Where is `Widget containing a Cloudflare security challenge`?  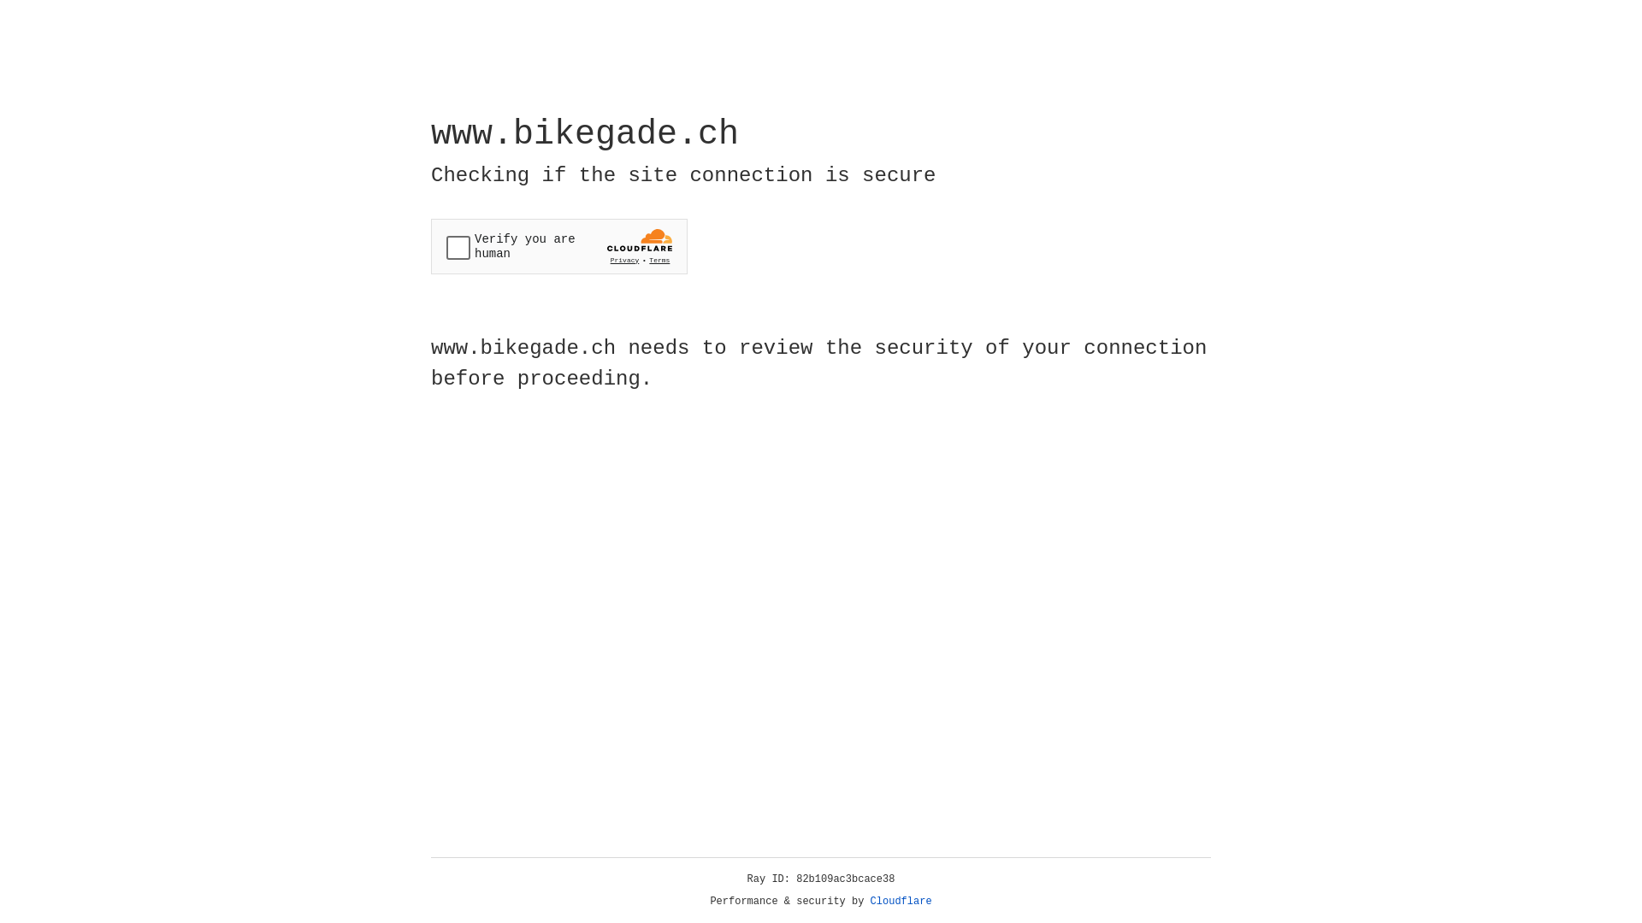 Widget containing a Cloudflare security challenge is located at coordinates (559, 246).